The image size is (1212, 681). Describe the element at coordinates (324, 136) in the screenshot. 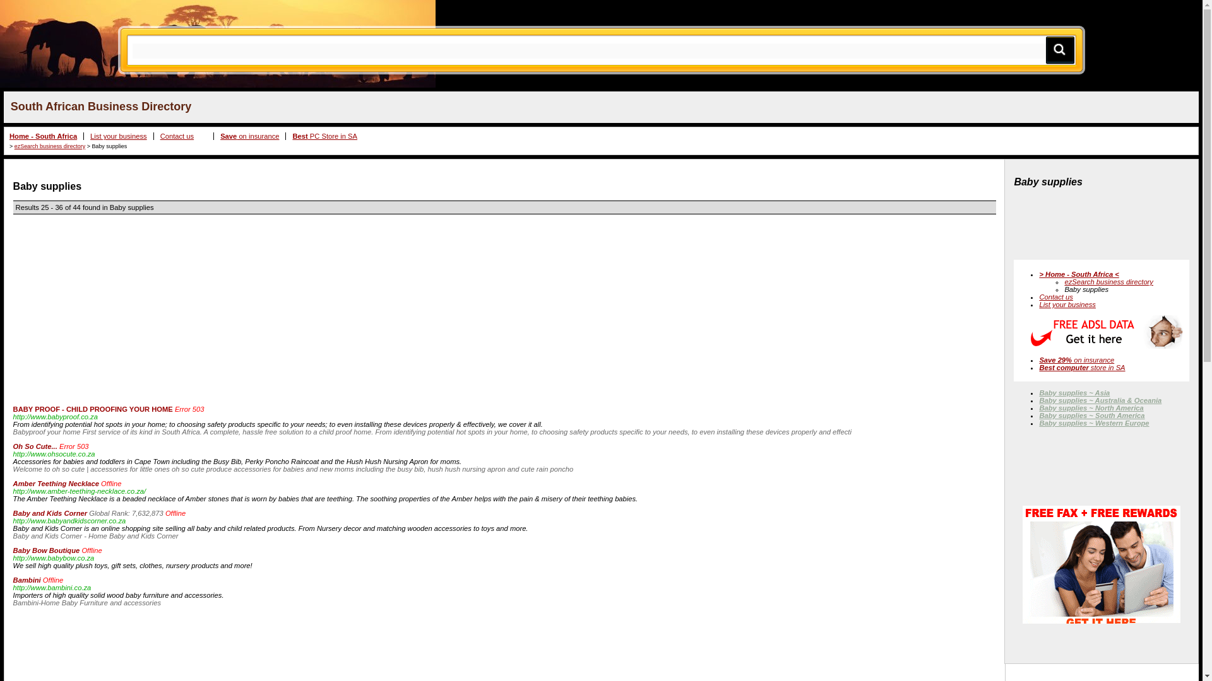

I see `Best PC Store in SA` at that location.